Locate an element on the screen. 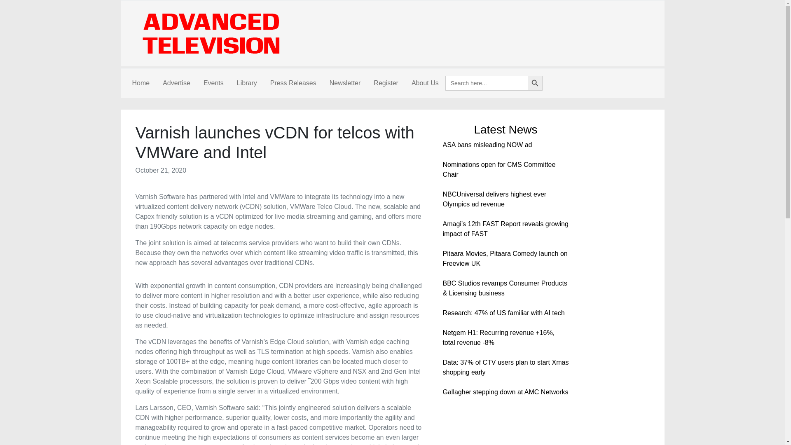  Newsletter is located at coordinates (345, 83).